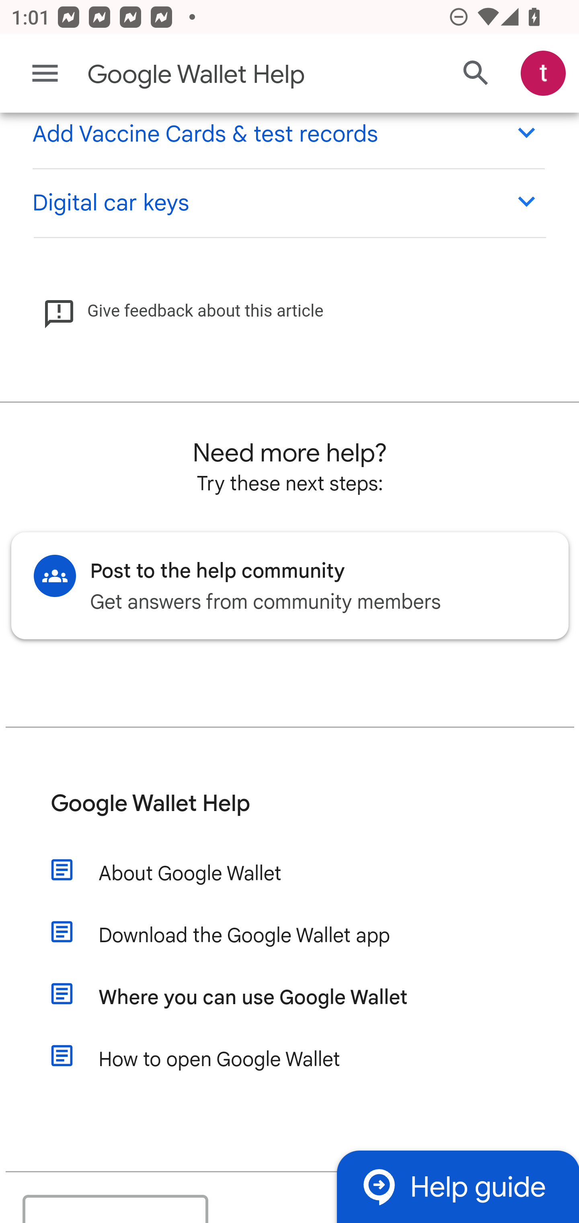 This screenshot has height=1223, width=579. What do you see at coordinates (458, 1186) in the screenshot?
I see `Help guide` at bounding box center [458, 1186].